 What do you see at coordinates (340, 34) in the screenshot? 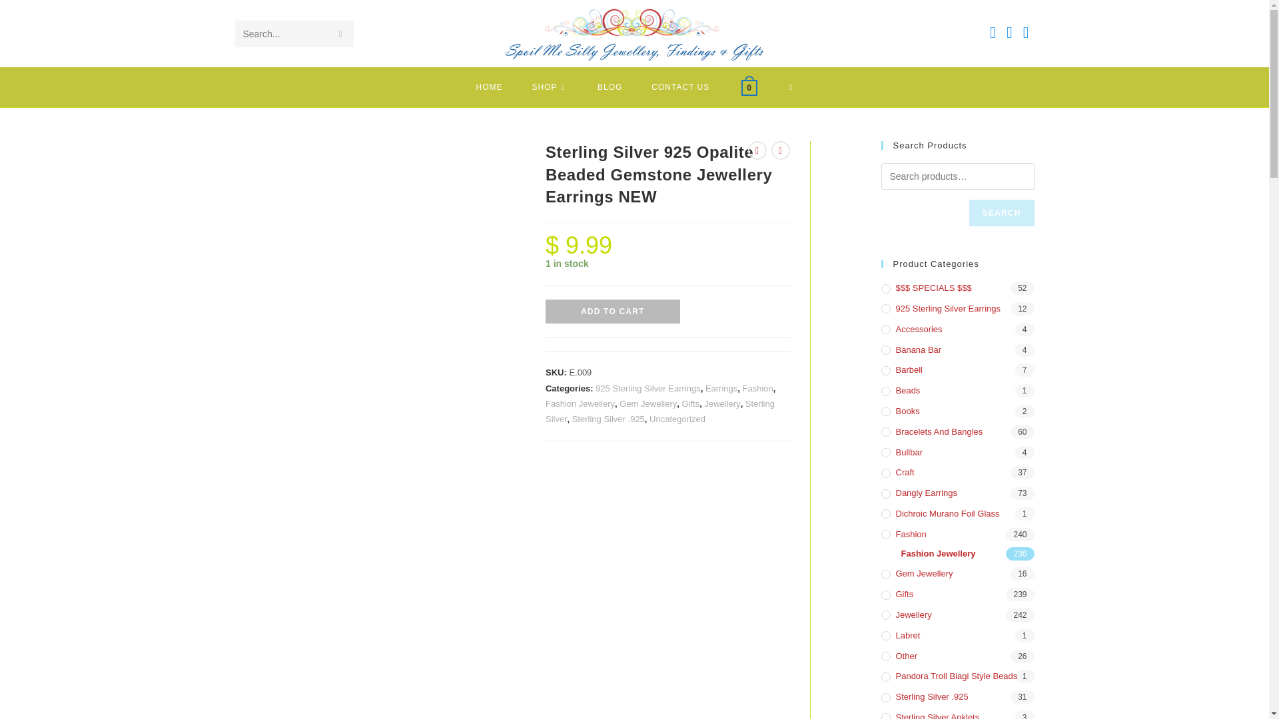
I see `Submit search` at bounding box center [340, 34].